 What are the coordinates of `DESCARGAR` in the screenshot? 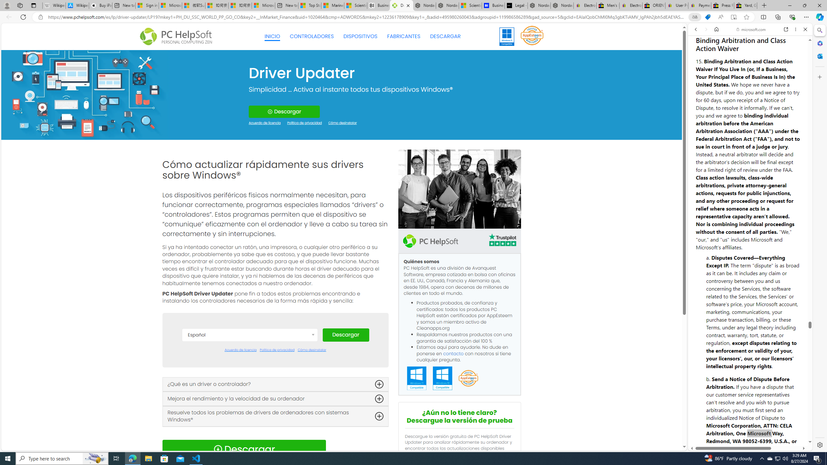 It's located at (445, 36).